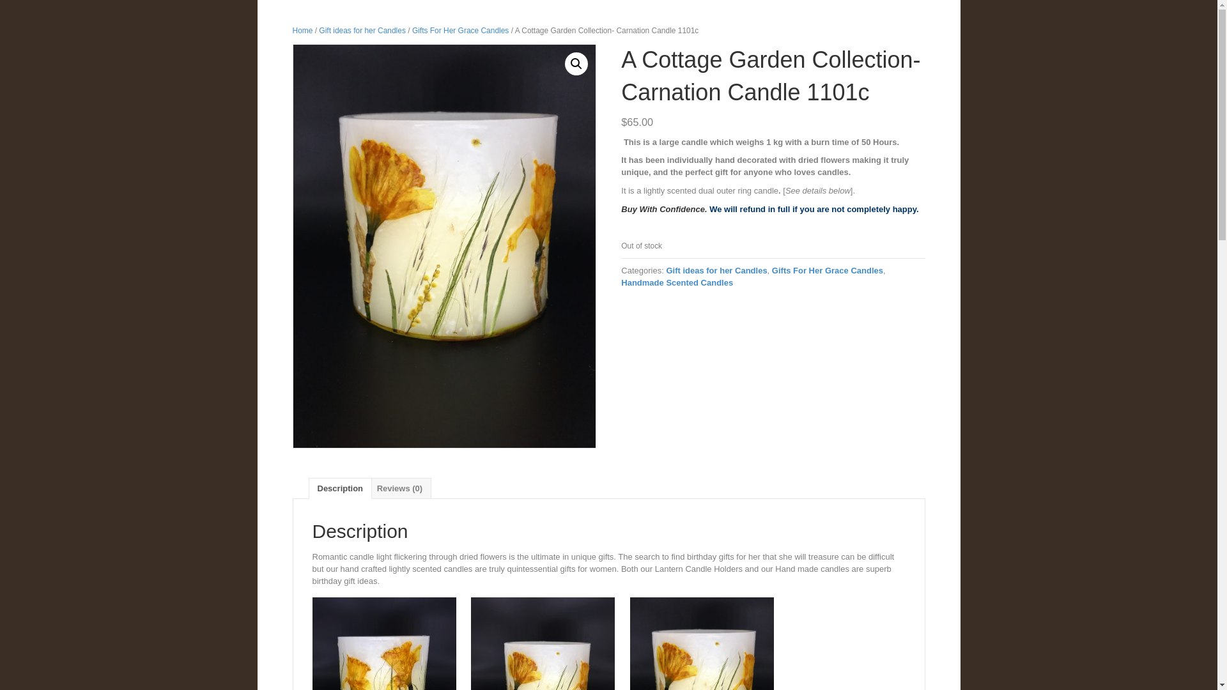 This screenshot has width=1227, height=690. What do you see at coordinates (340, 489) in the screenshot?
I see `Description` at bounding box center [340, 489].